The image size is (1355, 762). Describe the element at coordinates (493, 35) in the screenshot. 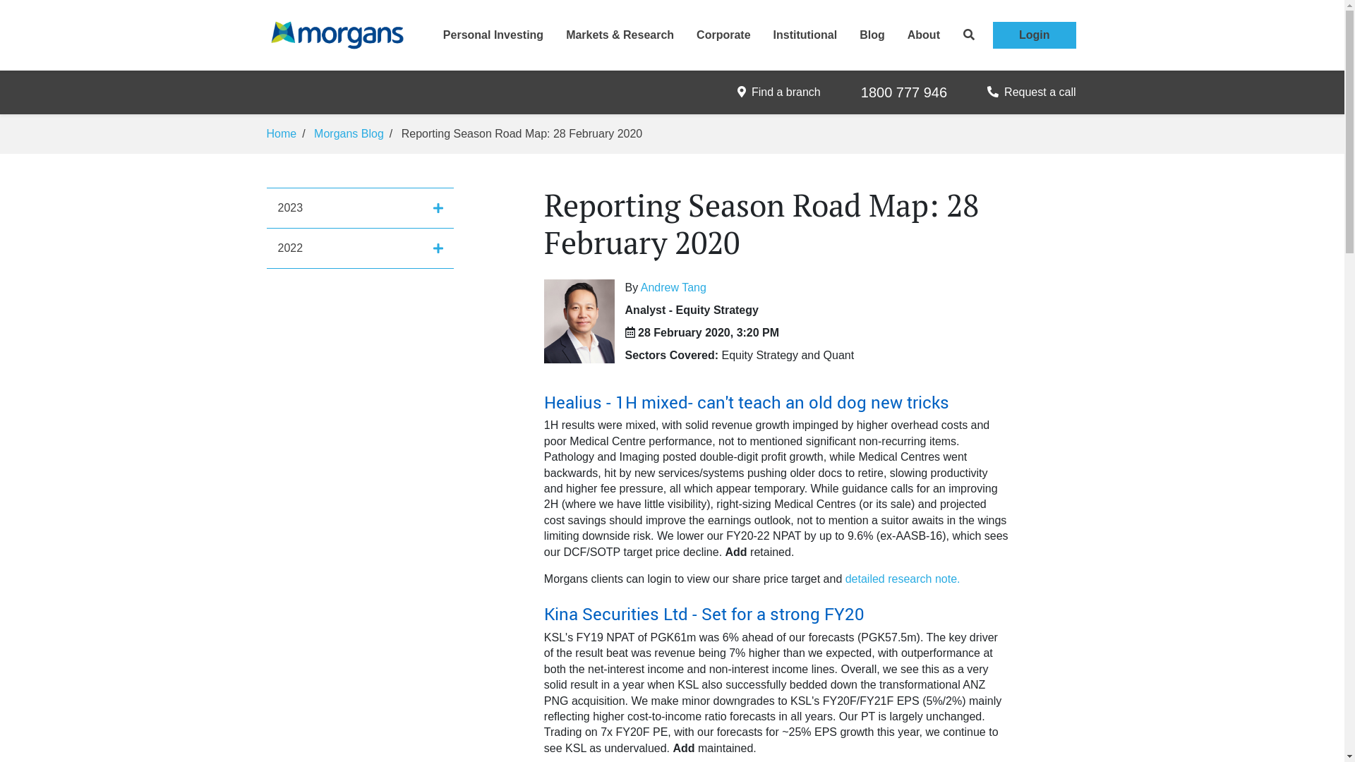

I see `Personal Investing` at that location.